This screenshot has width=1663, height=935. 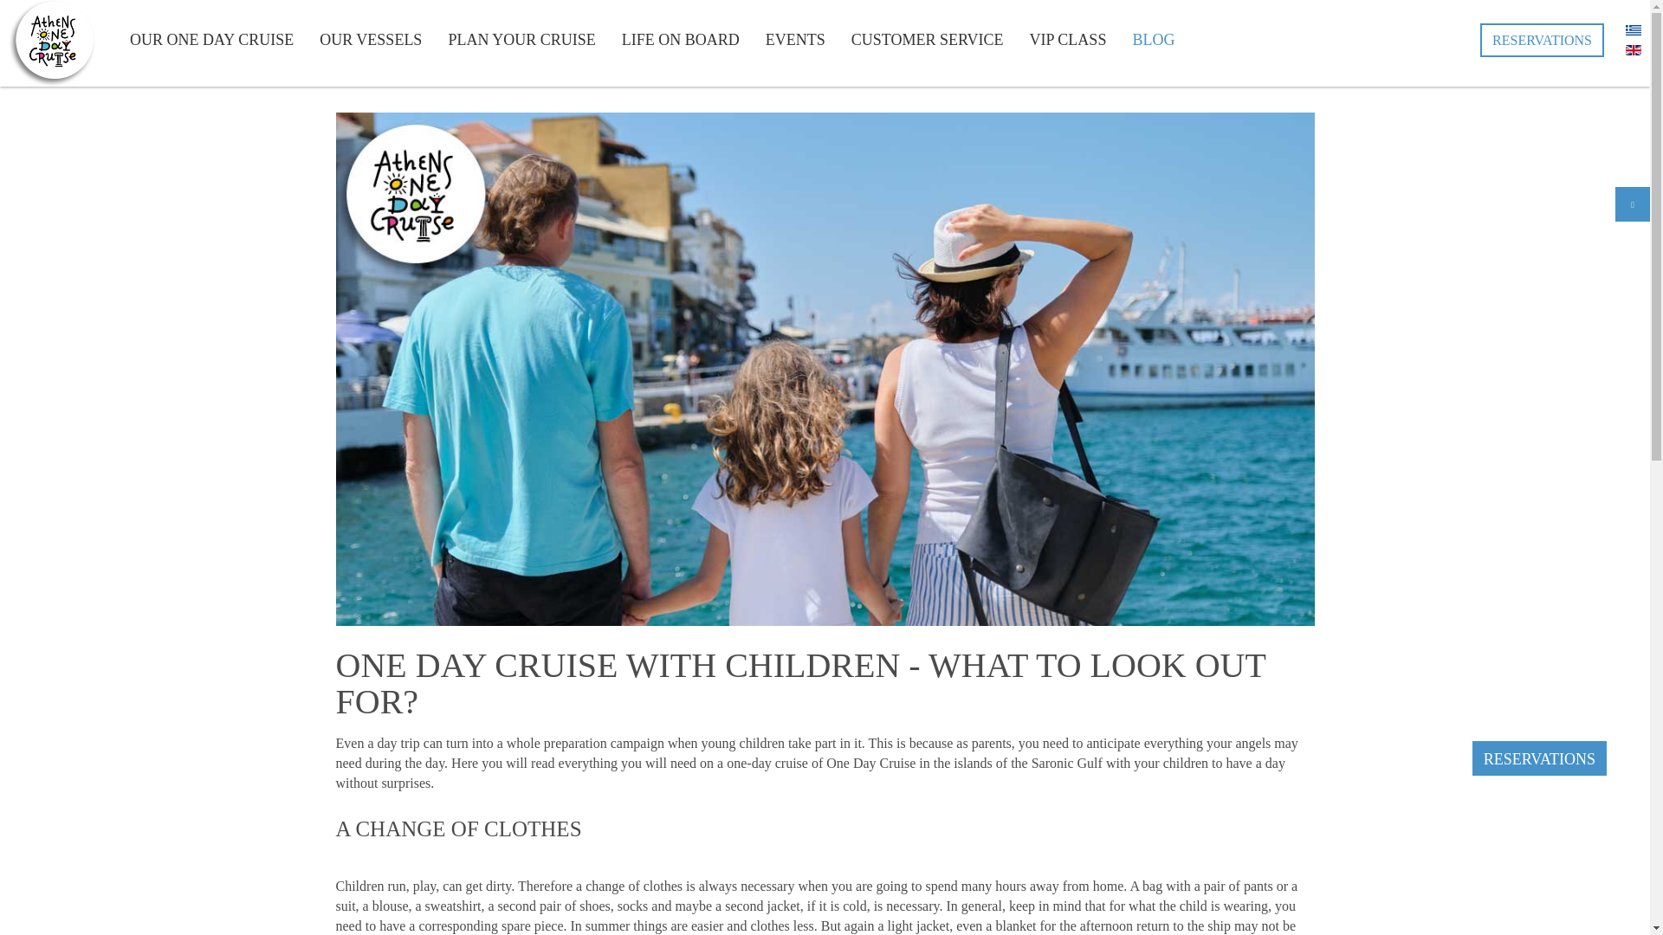 What do you see at coordinates (681, 40) in the screenshot?
I see `LIFE ON BOARD` at bounding box center [681, 40].